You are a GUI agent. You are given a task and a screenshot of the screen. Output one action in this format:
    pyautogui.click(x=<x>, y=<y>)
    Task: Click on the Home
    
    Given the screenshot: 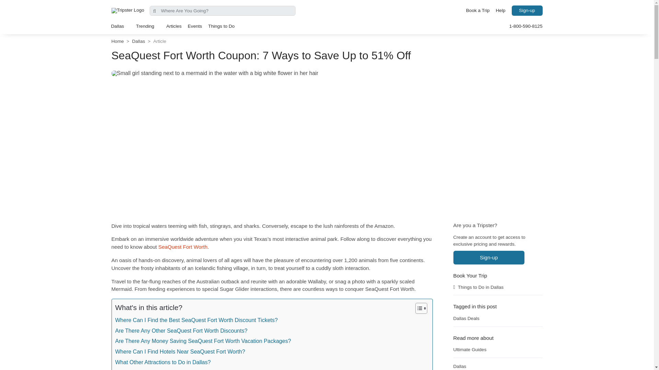 What is the action you would take?
    pyautogui.click(x=117, y=41)
    